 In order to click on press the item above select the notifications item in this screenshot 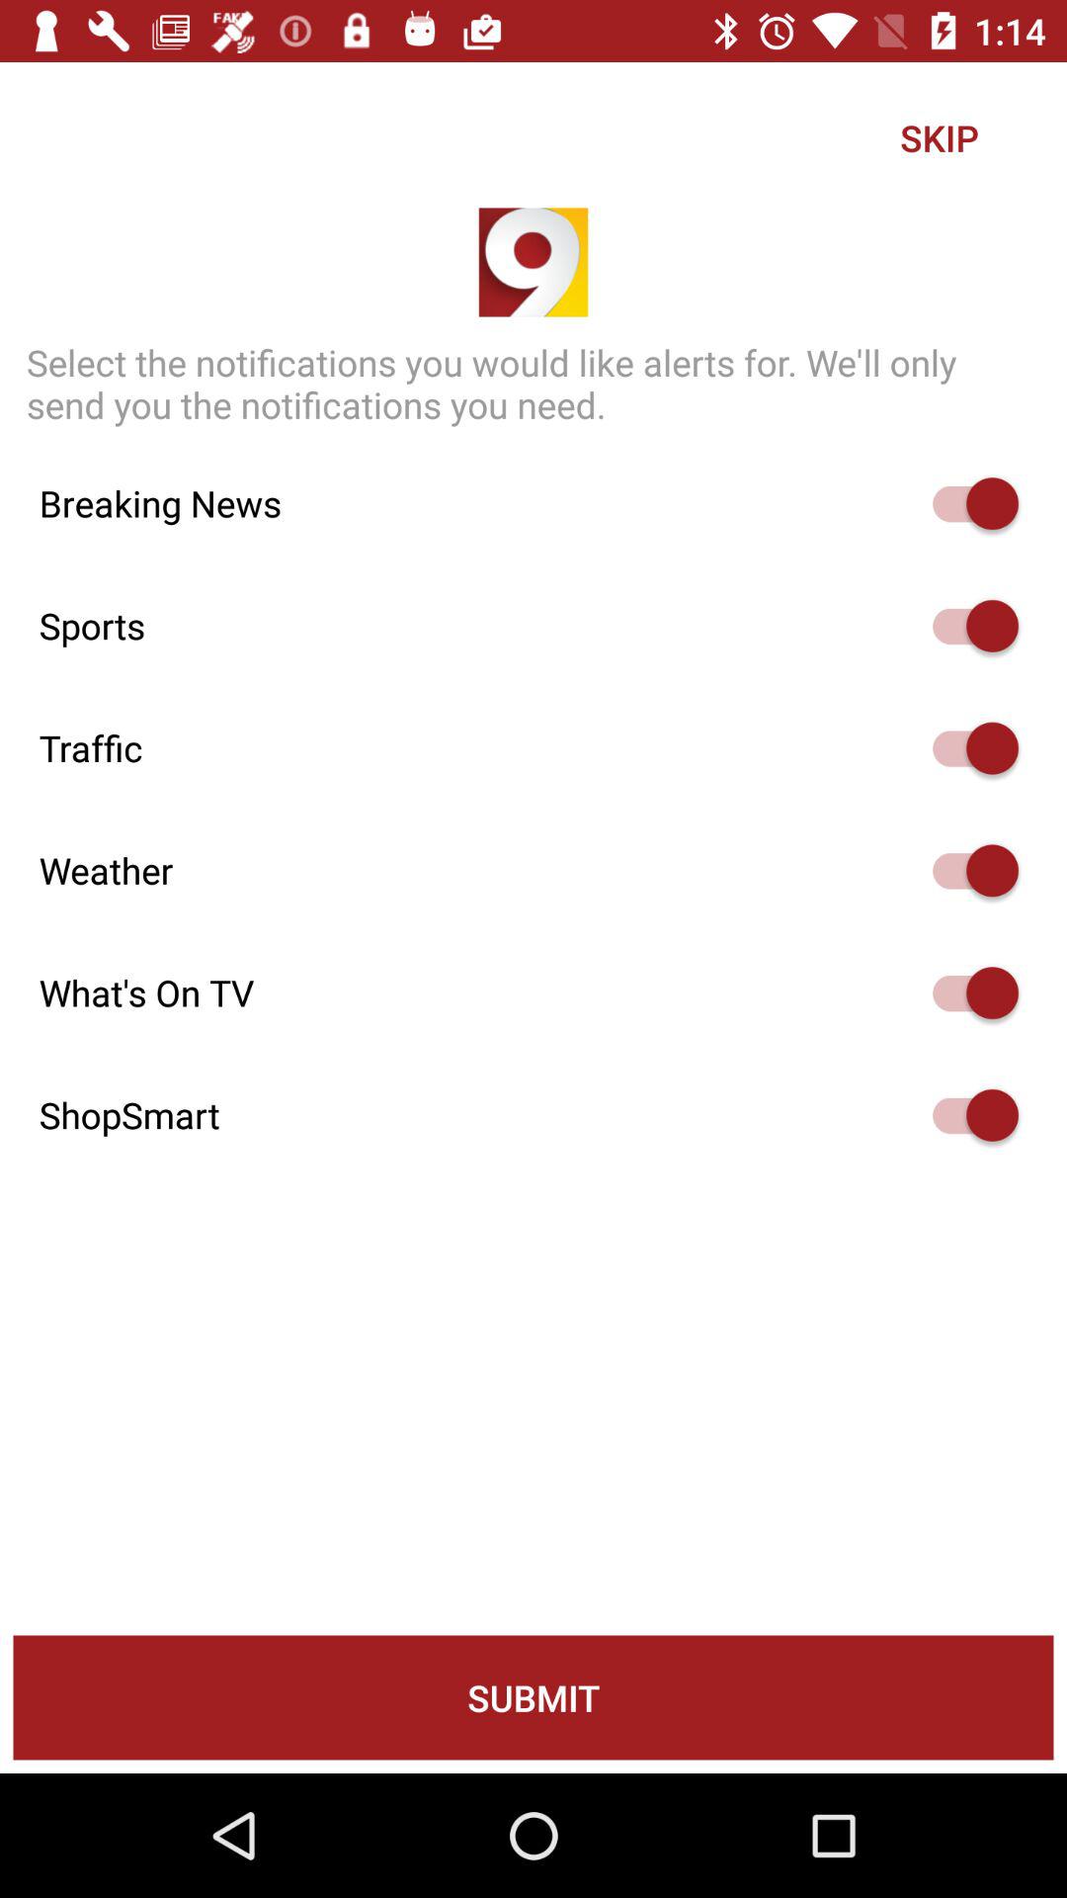, I will do `click(939, 137)`.